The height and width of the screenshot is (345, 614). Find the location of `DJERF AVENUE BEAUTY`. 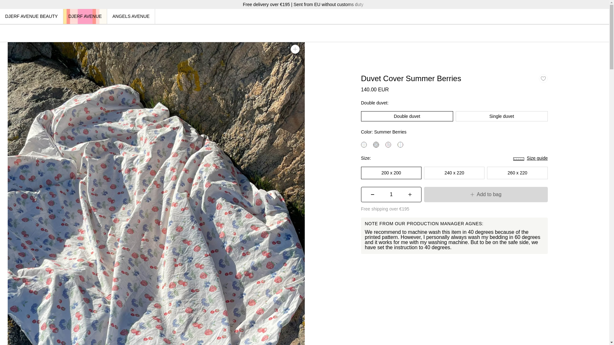

DJERF AVENUE BEAUTY is located at coordinates (31, 16).